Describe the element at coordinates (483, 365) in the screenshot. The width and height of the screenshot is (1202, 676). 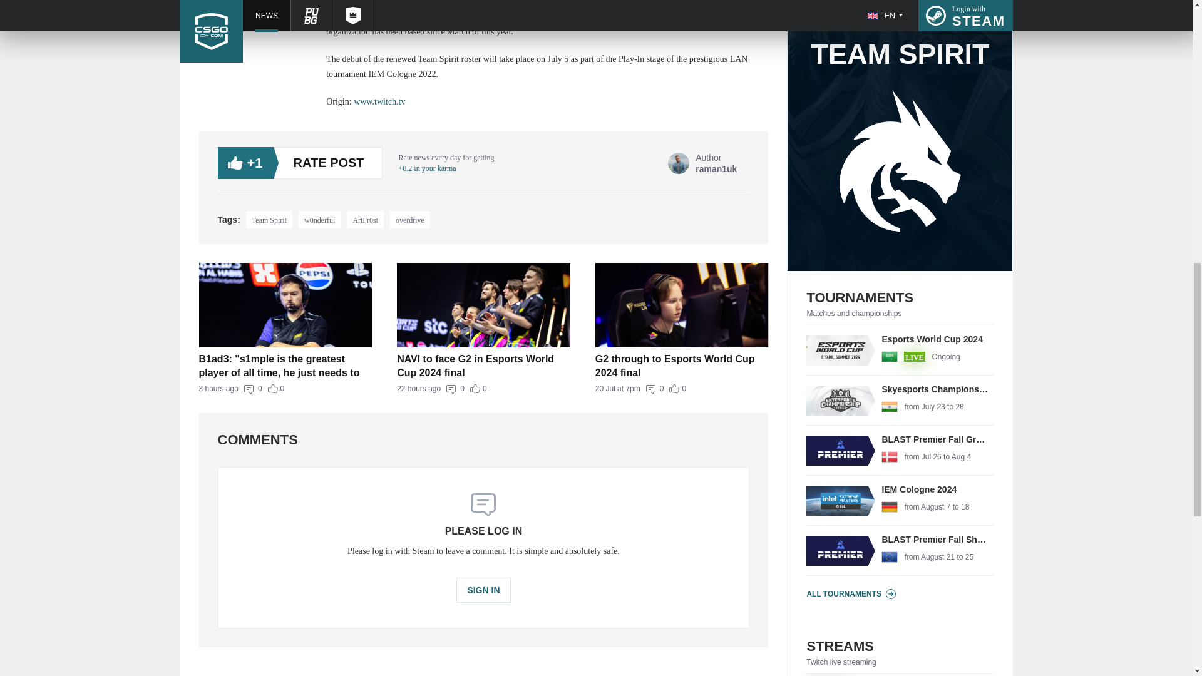
I see `w0nderful` at that location.